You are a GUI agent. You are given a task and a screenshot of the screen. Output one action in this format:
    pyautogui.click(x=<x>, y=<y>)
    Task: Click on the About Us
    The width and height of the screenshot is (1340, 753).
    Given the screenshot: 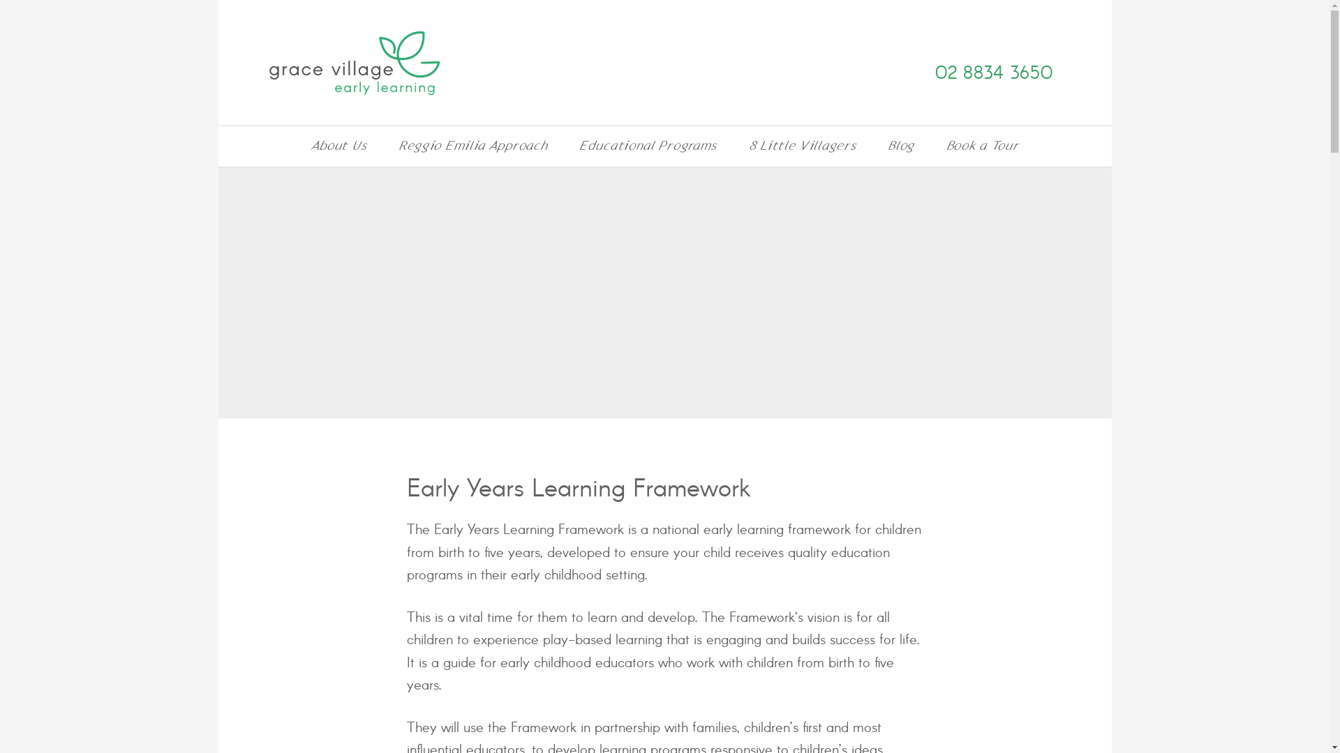 What is the action you would take?
    pyautogui.click(x=339, y=146)
    